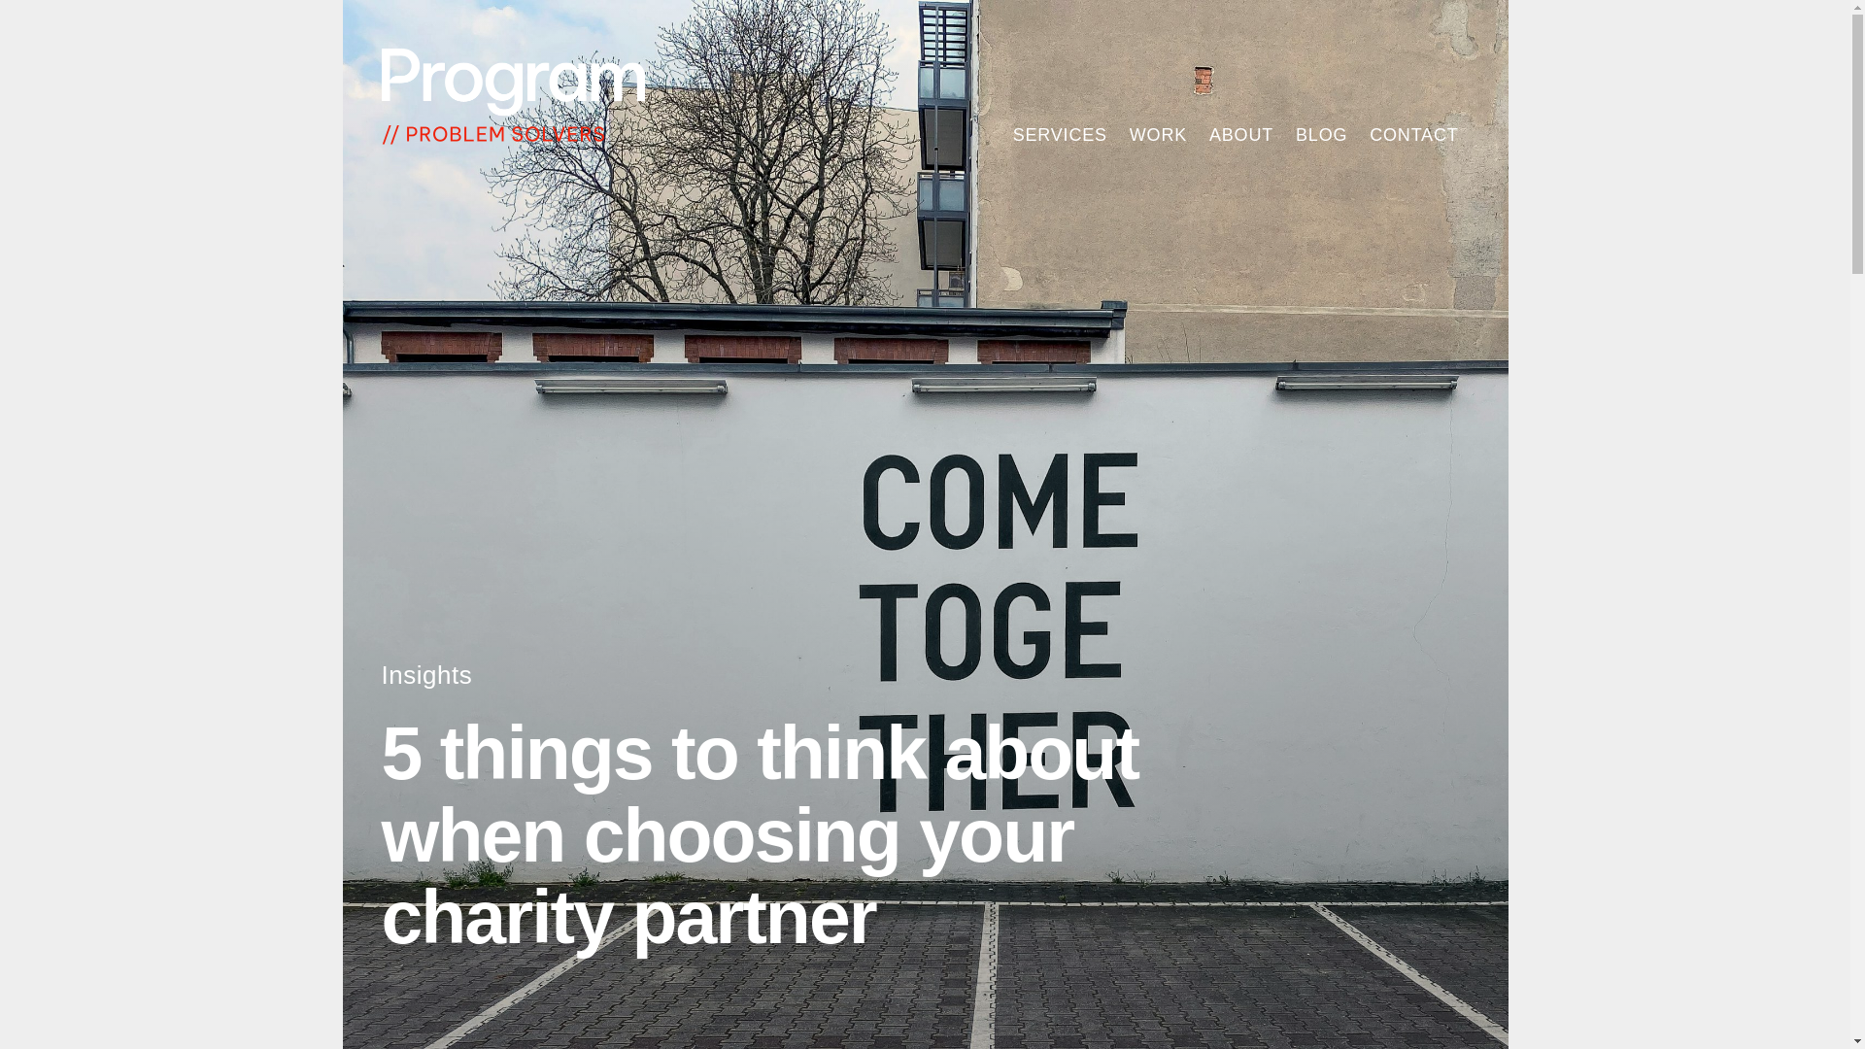 The image size is (1865, 1049). Describe the element at coordinates (1158, 58) in the screenshot. I see `WORK` at that location.